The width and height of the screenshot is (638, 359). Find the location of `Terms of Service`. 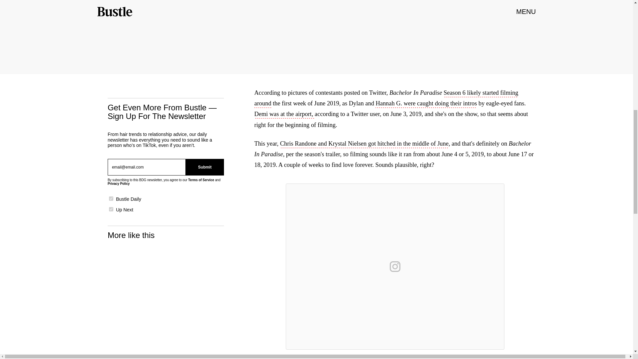

Terms of Service is located at coordinates (201, 179).